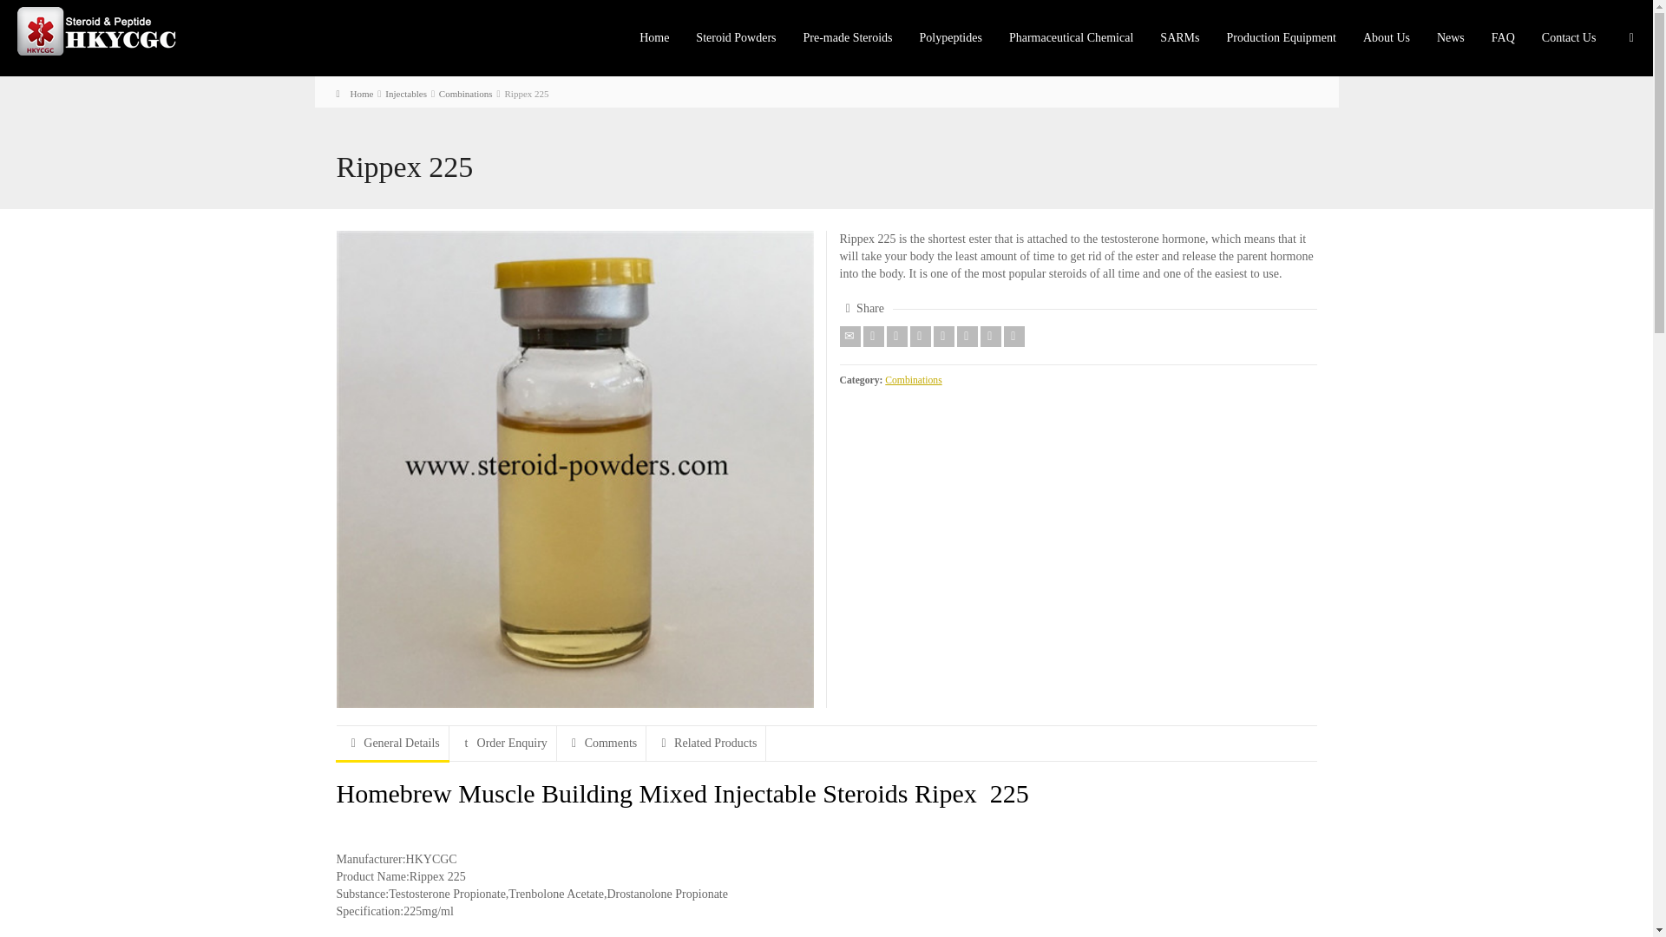  I want to click on Contact Us, so click(1570, 38).